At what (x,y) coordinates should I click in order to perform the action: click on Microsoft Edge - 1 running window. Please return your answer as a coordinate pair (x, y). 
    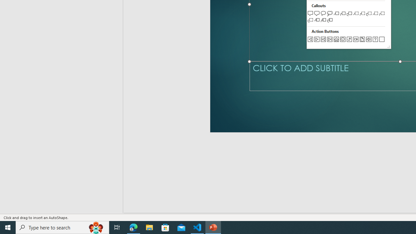
    Looking at the image, I should click on (134, 227).